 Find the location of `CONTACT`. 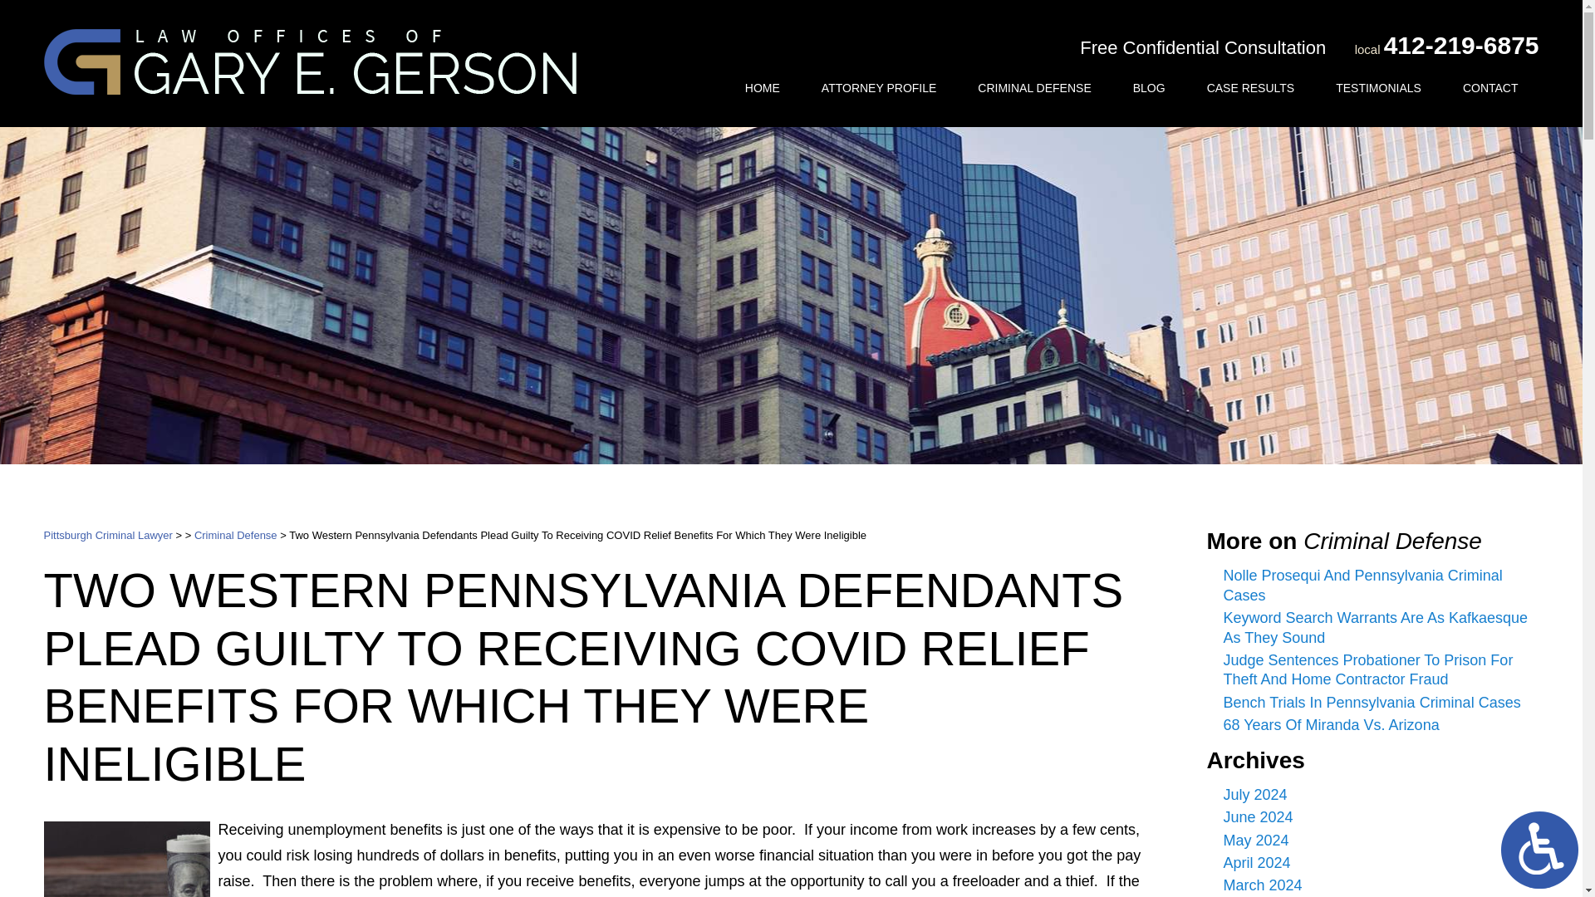

CONTACT is located at coordinates (1490, 88).